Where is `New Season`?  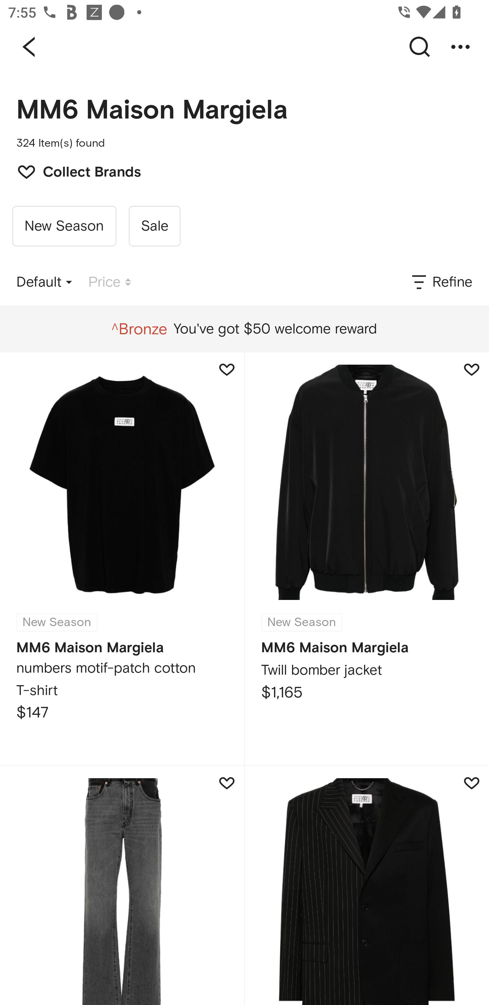 New Season is located at coordinates (64, 226).